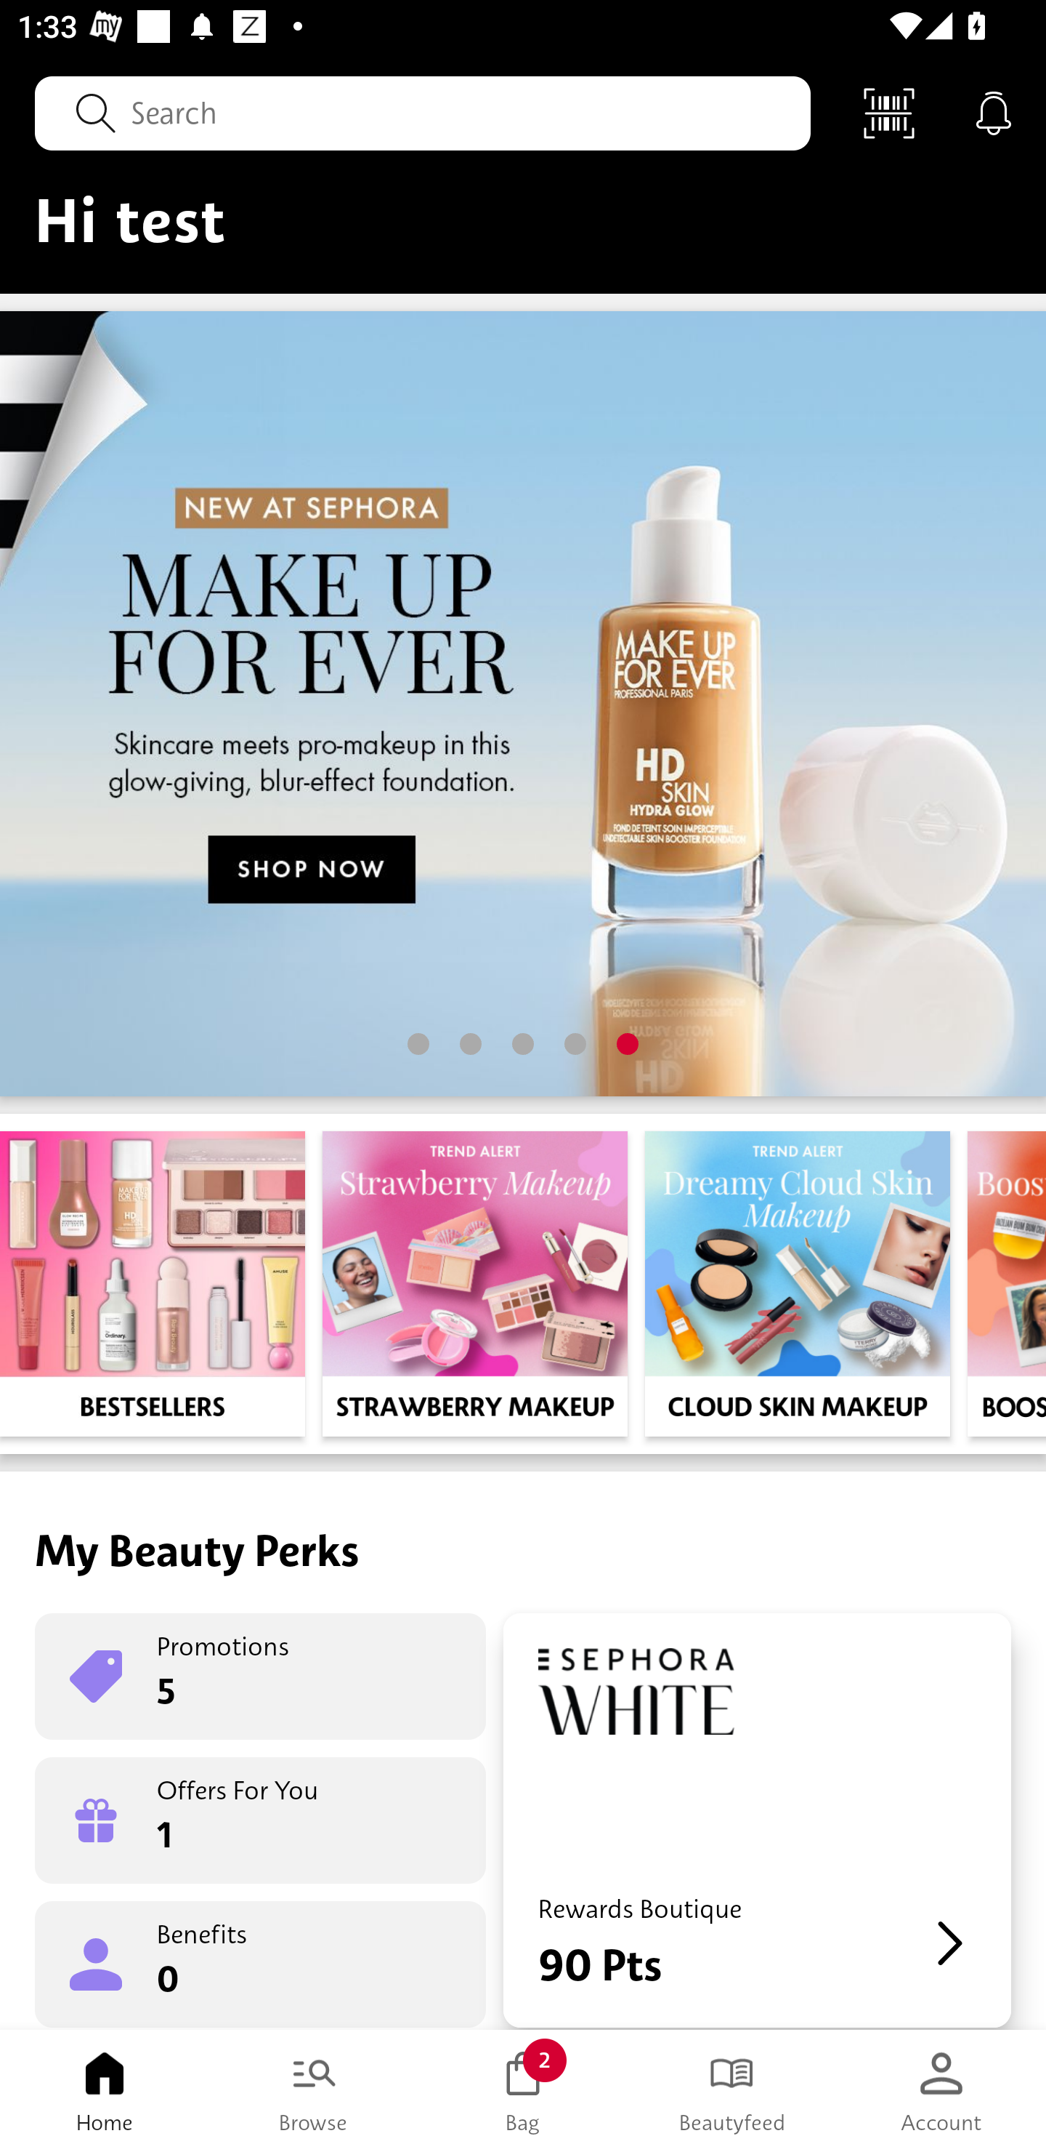 The image size is (1046, 2152). I want to click on Bag 2 Bag, so click(523, 2091).